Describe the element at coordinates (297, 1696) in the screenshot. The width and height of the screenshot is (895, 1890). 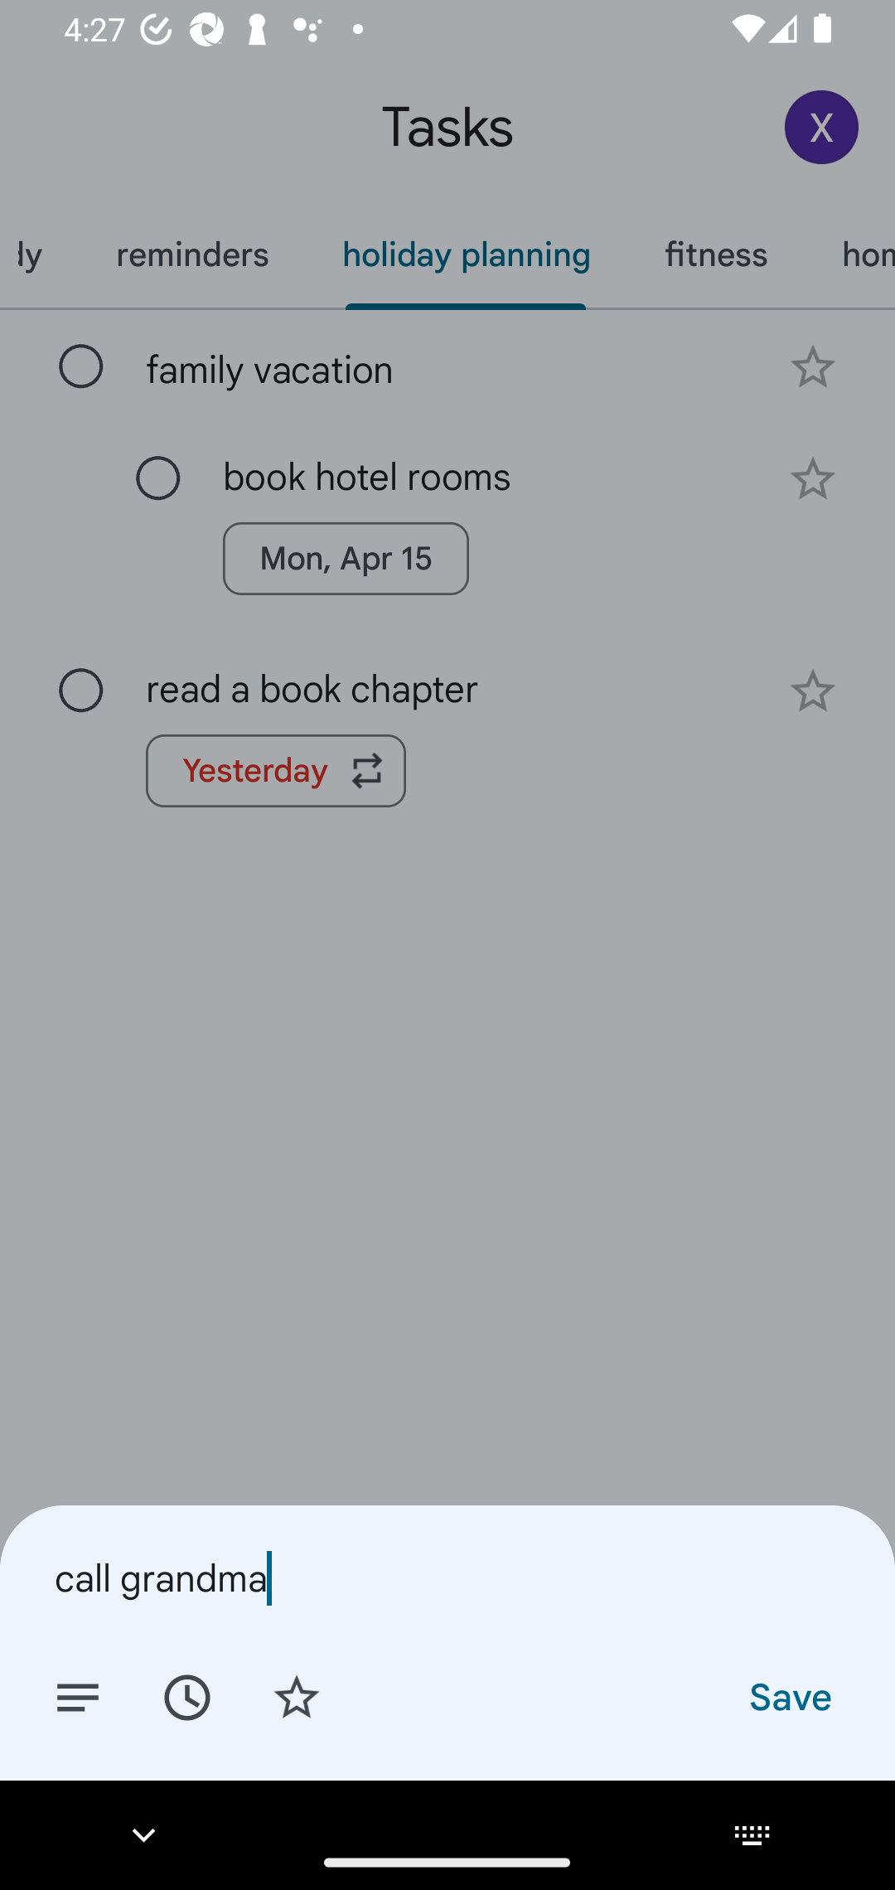
I see `Add star` at that location.